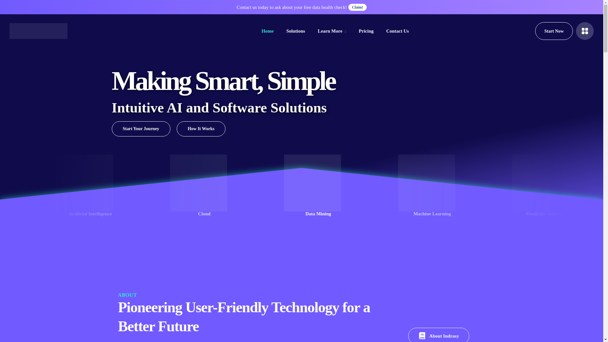  Describe the element at coordinates (332, 31) in the screenshot. I see `Learn More` at that location.